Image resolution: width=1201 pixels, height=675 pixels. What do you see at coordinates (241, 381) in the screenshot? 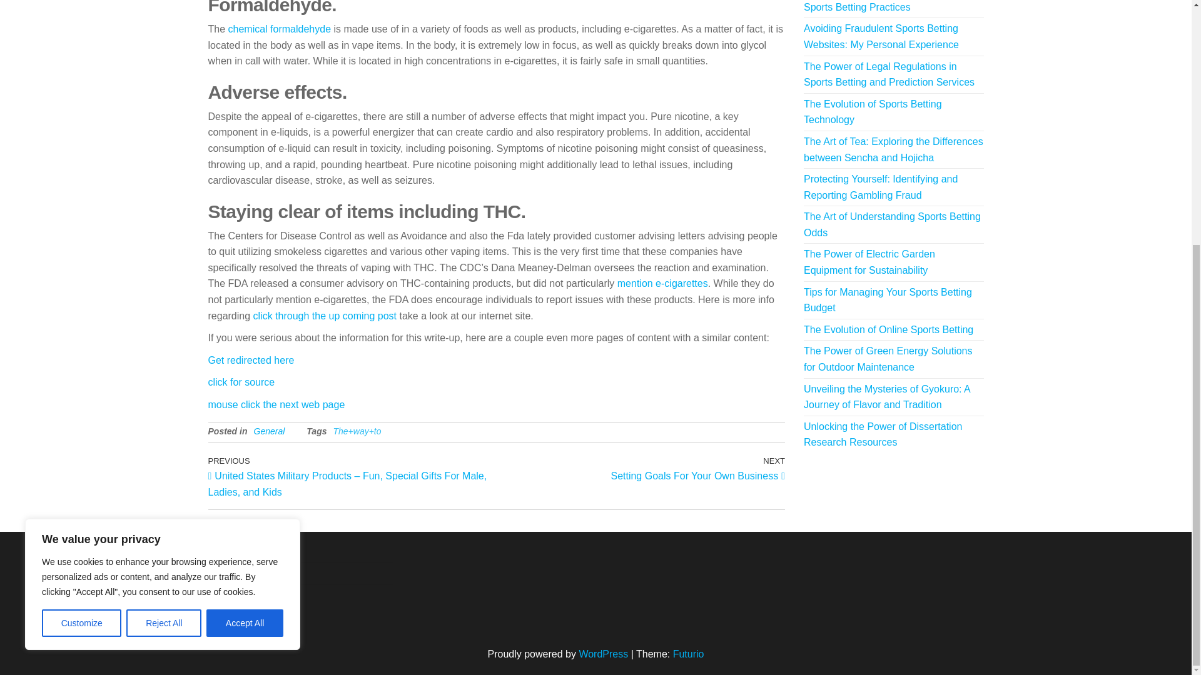
I see `click for source` at bounding box center [241, 381].